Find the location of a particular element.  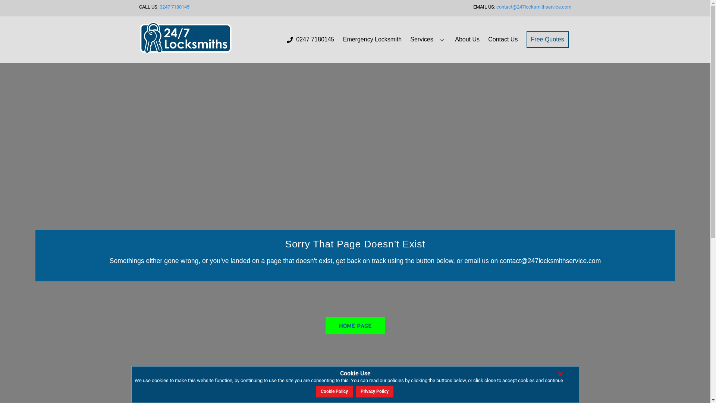

Emergency Locksmith is located at coordinates (372, 40).